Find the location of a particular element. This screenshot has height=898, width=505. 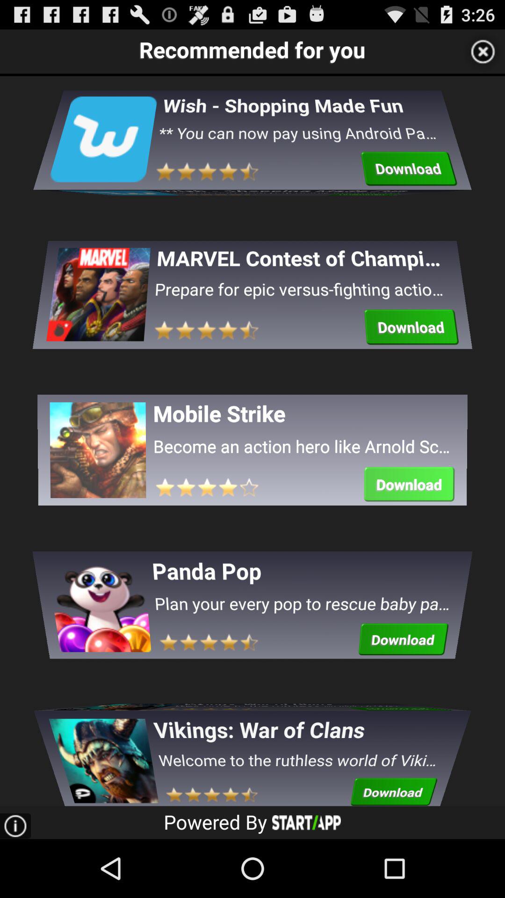

launch icon to the right of recommended for you app is located at coordinates (483, 51).